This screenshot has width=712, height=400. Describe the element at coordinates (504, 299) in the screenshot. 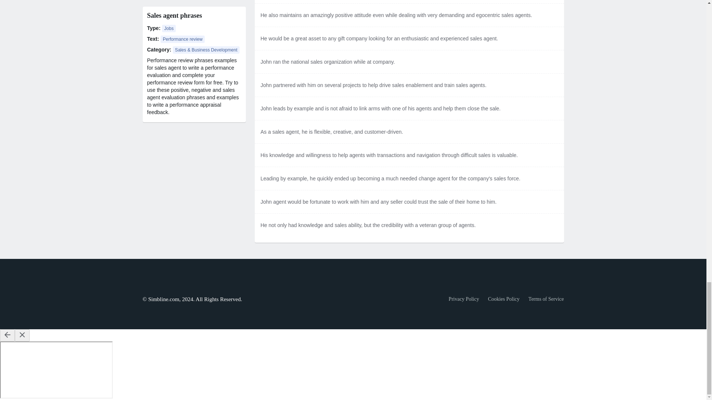

I see `Cookies Policy` at that location.